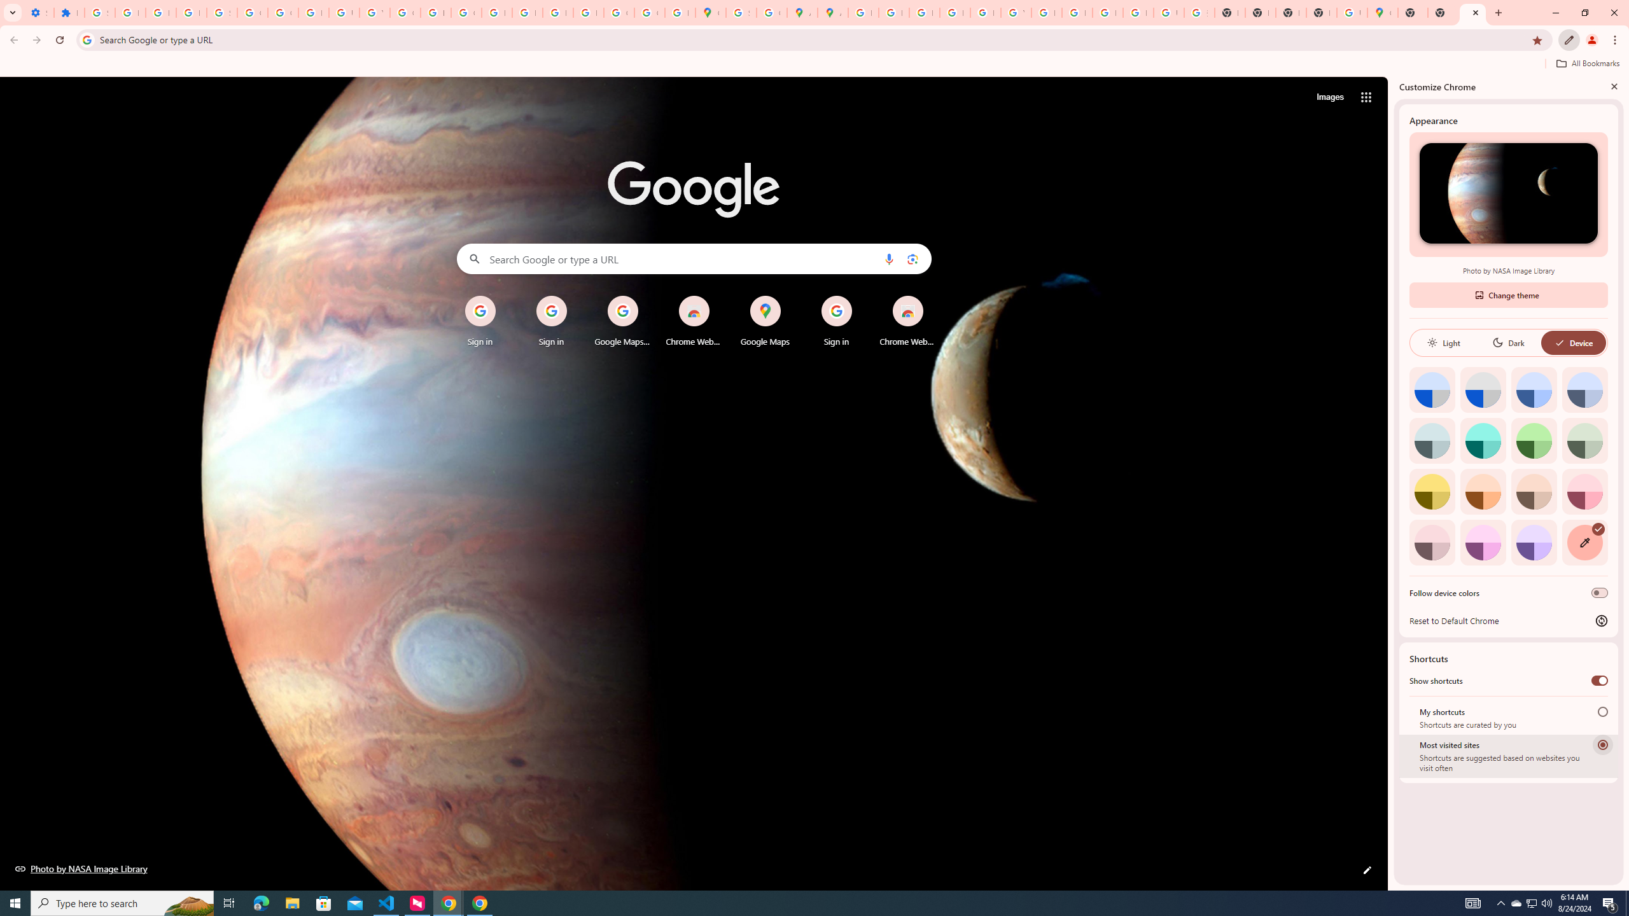 The image size is (1629, 916). What do you see at coordinates (772, 13) in the screenshot?
I see `Create your Google Account` at bounding box center [772, 13].